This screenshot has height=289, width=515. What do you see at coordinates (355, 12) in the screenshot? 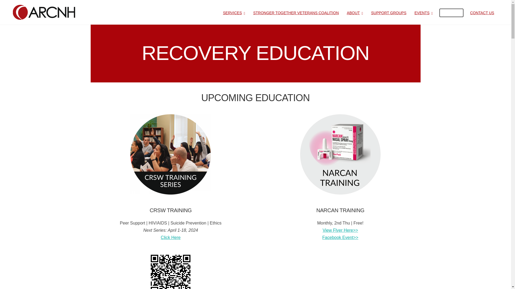
I see `ABOUT` at bounding box center [355, 12].